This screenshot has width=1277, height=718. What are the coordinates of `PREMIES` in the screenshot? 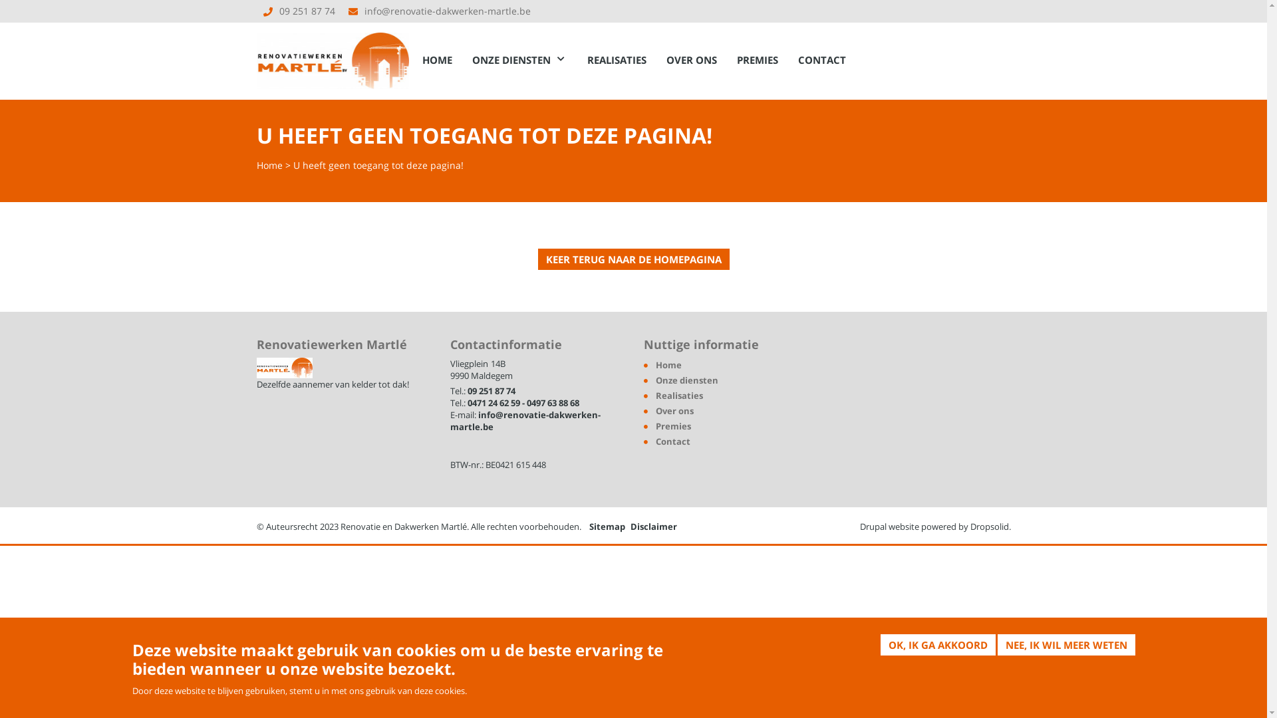 It's located at (758, 60).